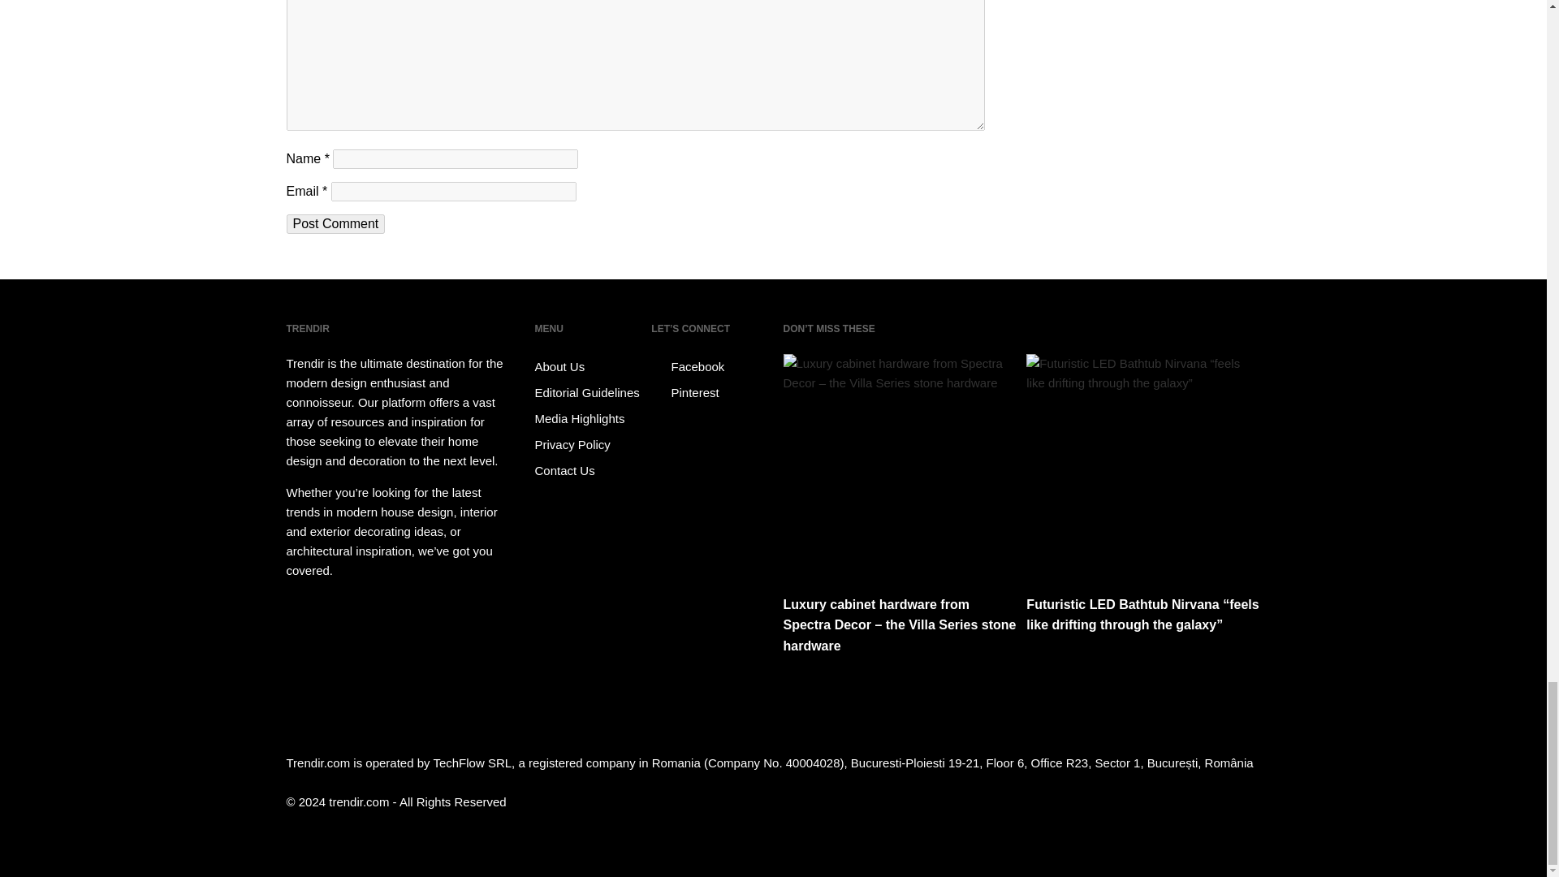 This screenshot has width=1559, height=877. I want to click on Media Highlights - Trendir, so click(590, 419).